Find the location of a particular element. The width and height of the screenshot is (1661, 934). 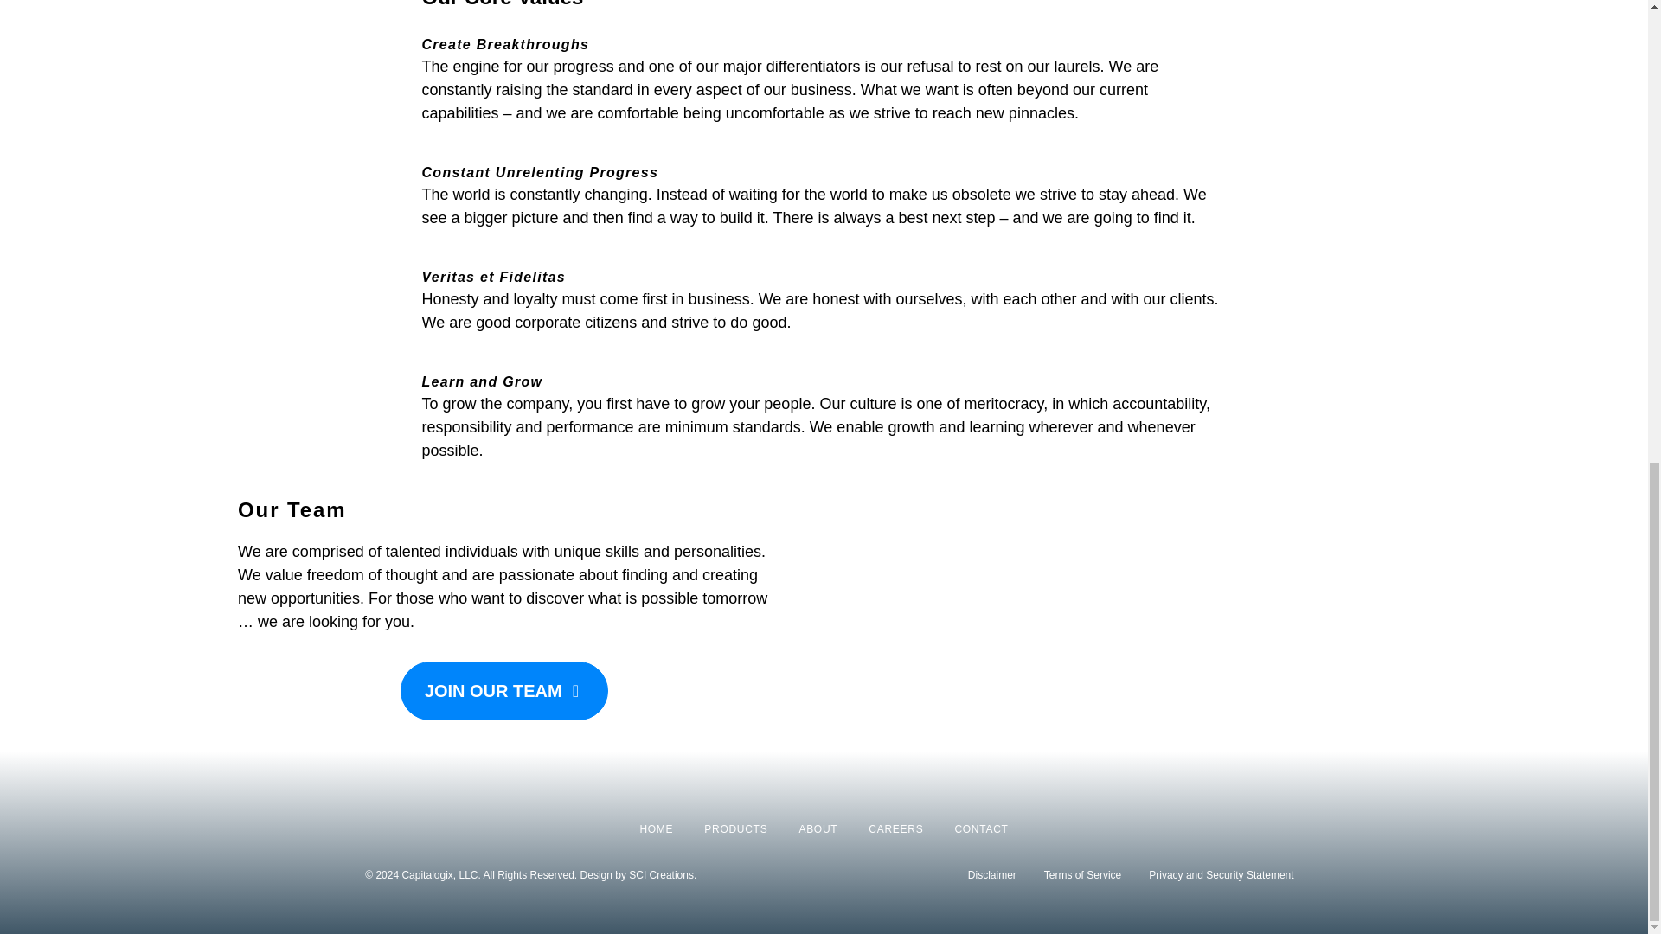

Disclaimer is located at coordinates (992, 875).